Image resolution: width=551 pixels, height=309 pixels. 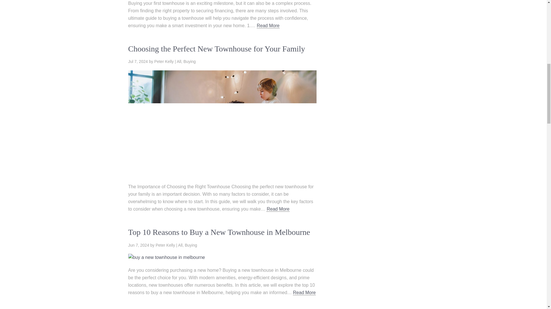 What do you see at coordinates (278, 209) in the screenshot?
I see `Read More` at bounding box center [278, 209].